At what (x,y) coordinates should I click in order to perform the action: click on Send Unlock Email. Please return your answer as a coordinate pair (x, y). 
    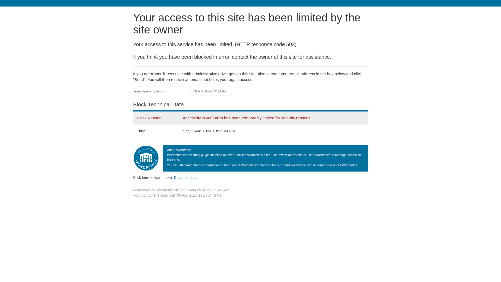
    Looking at the image, I should click on (211, 91).